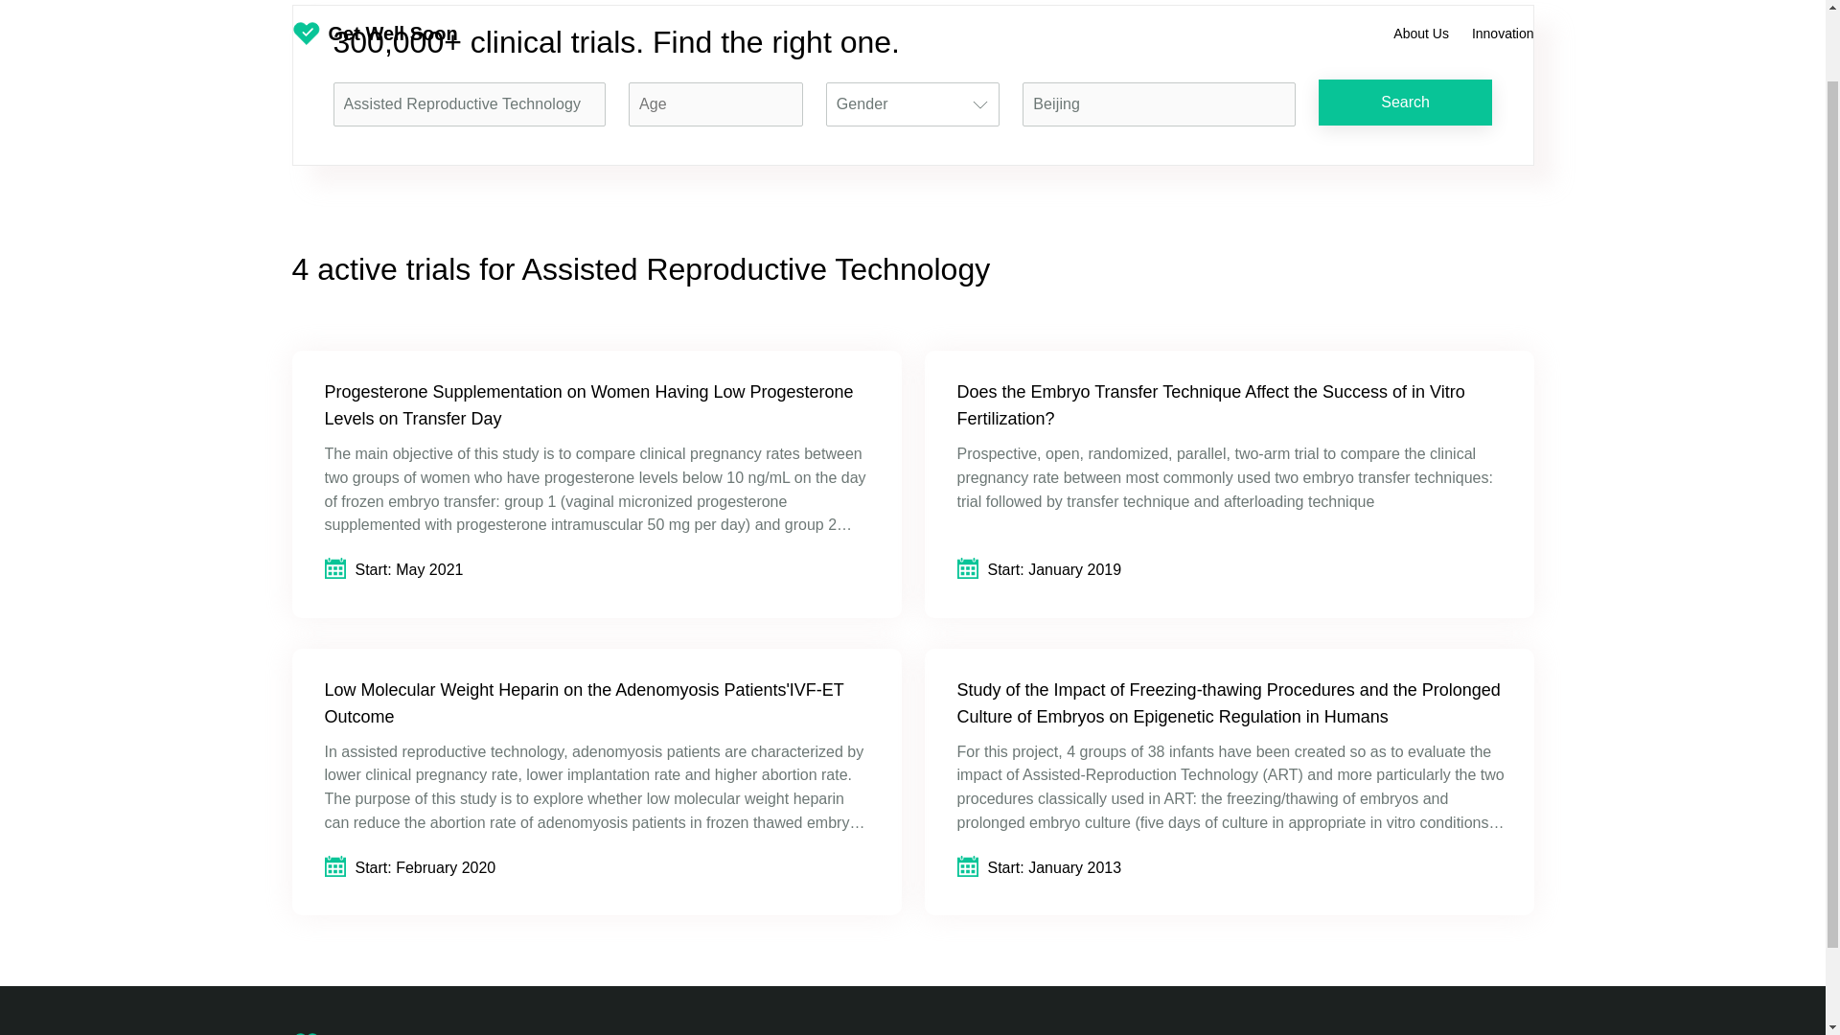 This screenshot has height=1035, width=1840. Describe the element at coordinates (1405, 102) in the screenshot. I see `Search` at that location.